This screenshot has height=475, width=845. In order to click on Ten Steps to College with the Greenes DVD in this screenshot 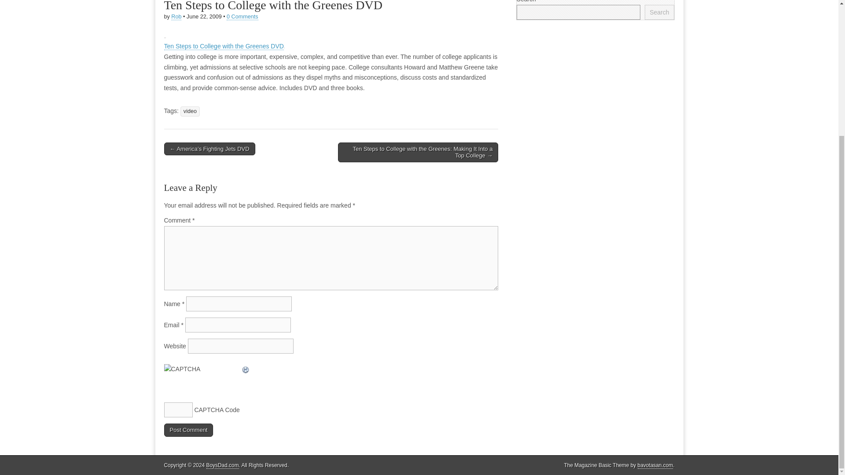, I will do `click(224, 47)`.